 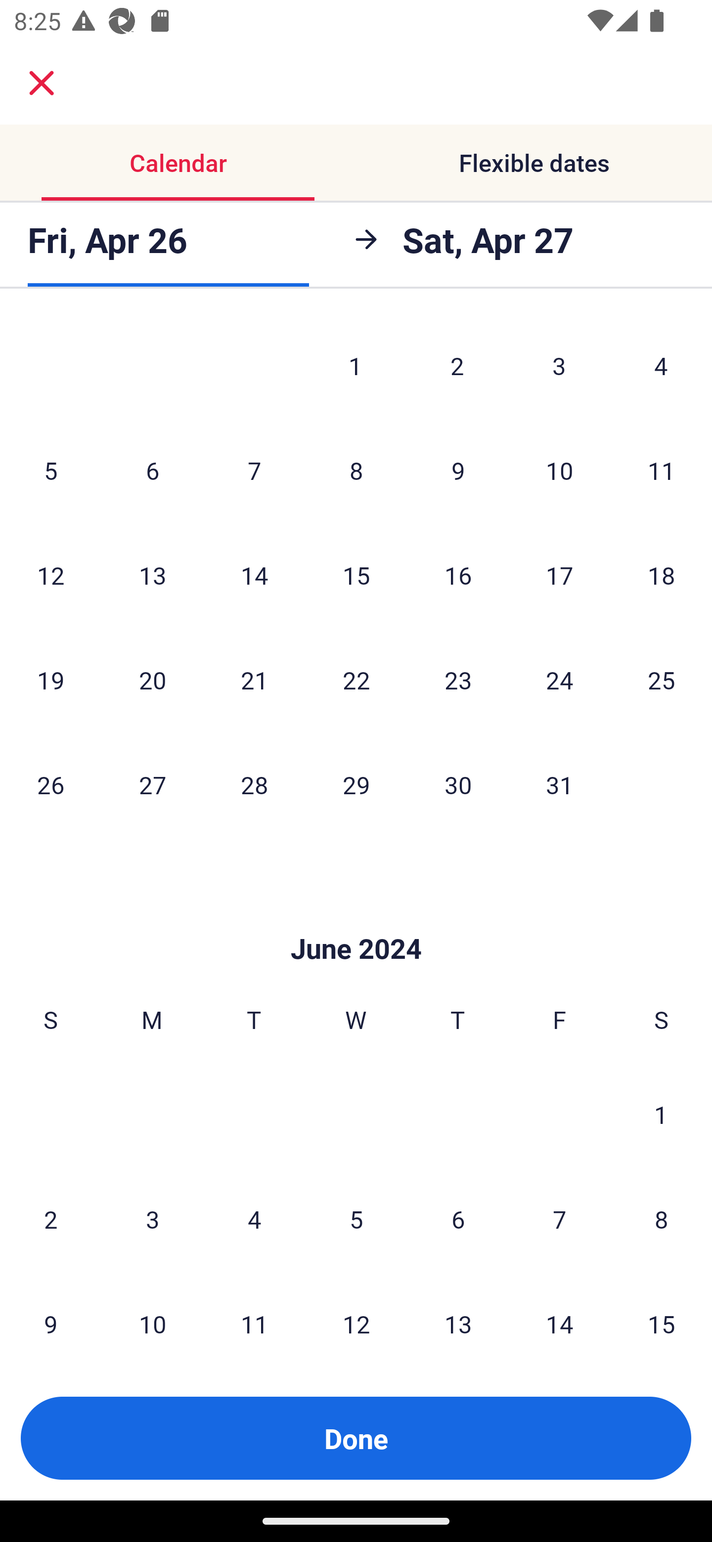 I want to click on Flexible dates, so click(x=534, y=162).